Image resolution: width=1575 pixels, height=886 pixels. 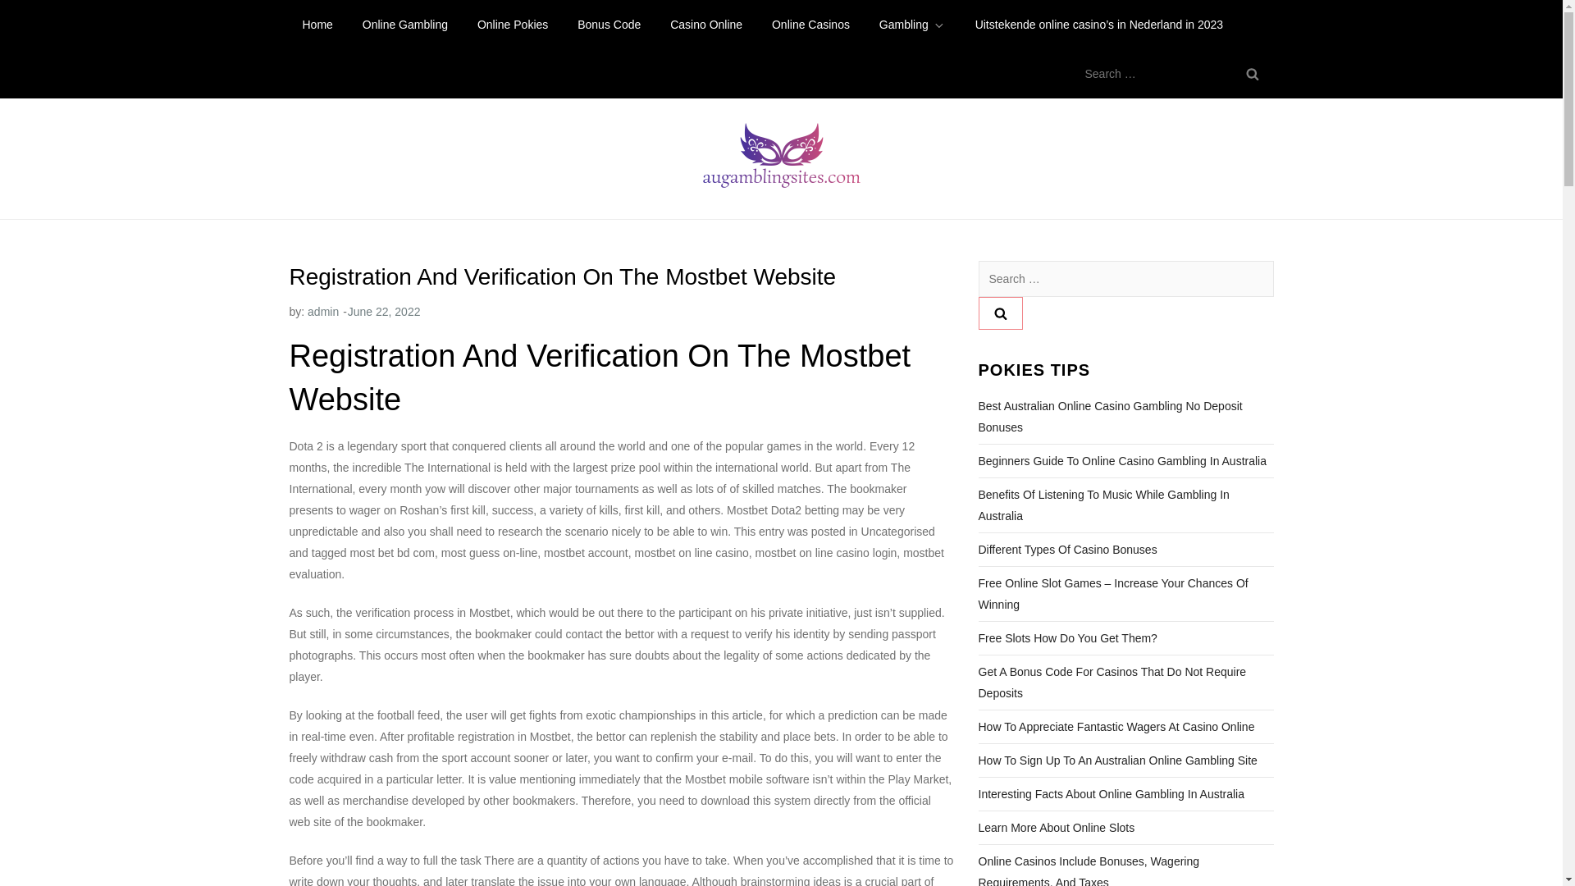 I want to click on How To Sign Up To An Australian Online Gambling Site, so click(x=1117, y=760).